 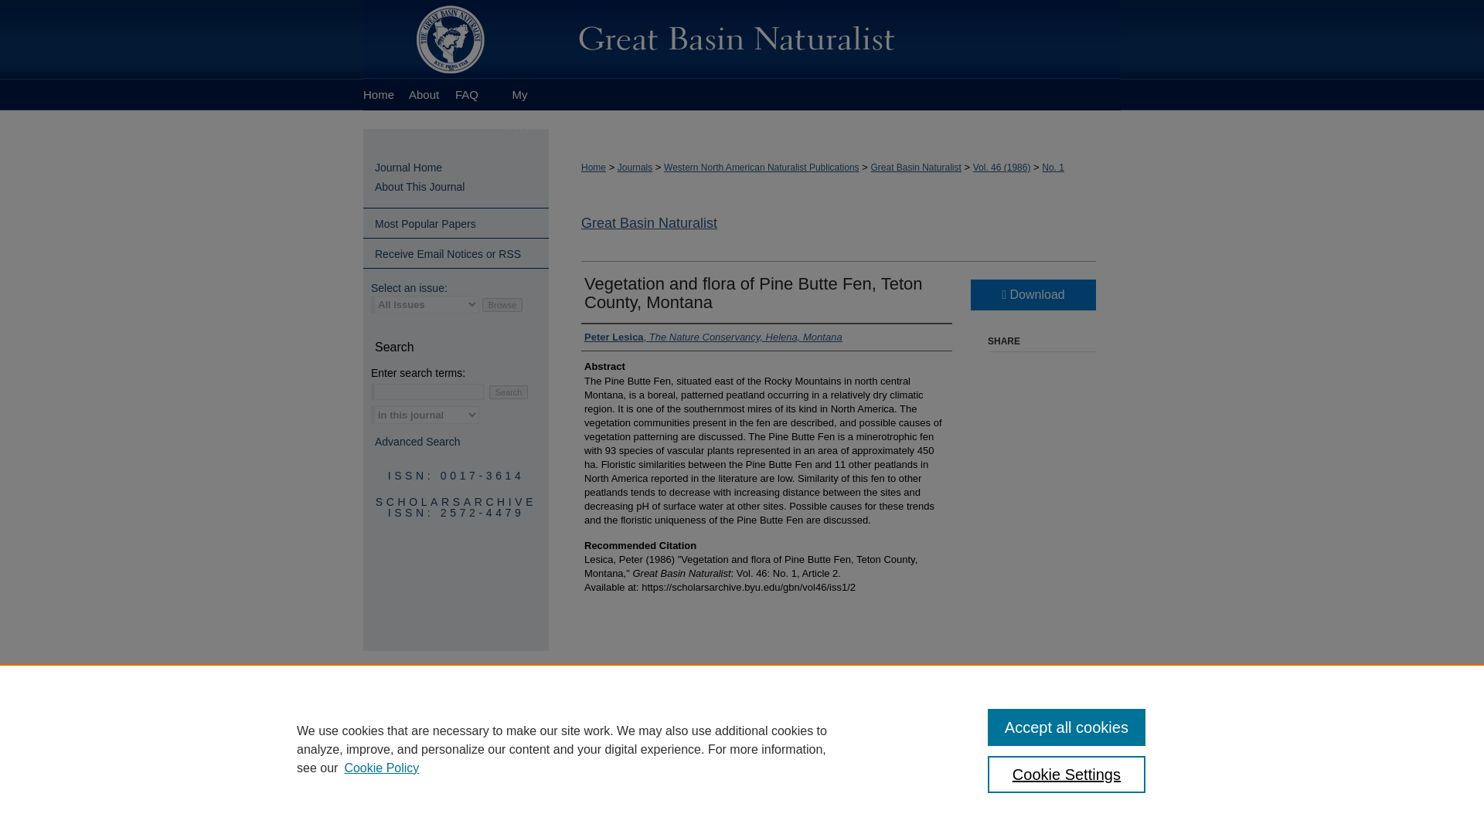 I want to click on Home, so click(x=382, y=94).